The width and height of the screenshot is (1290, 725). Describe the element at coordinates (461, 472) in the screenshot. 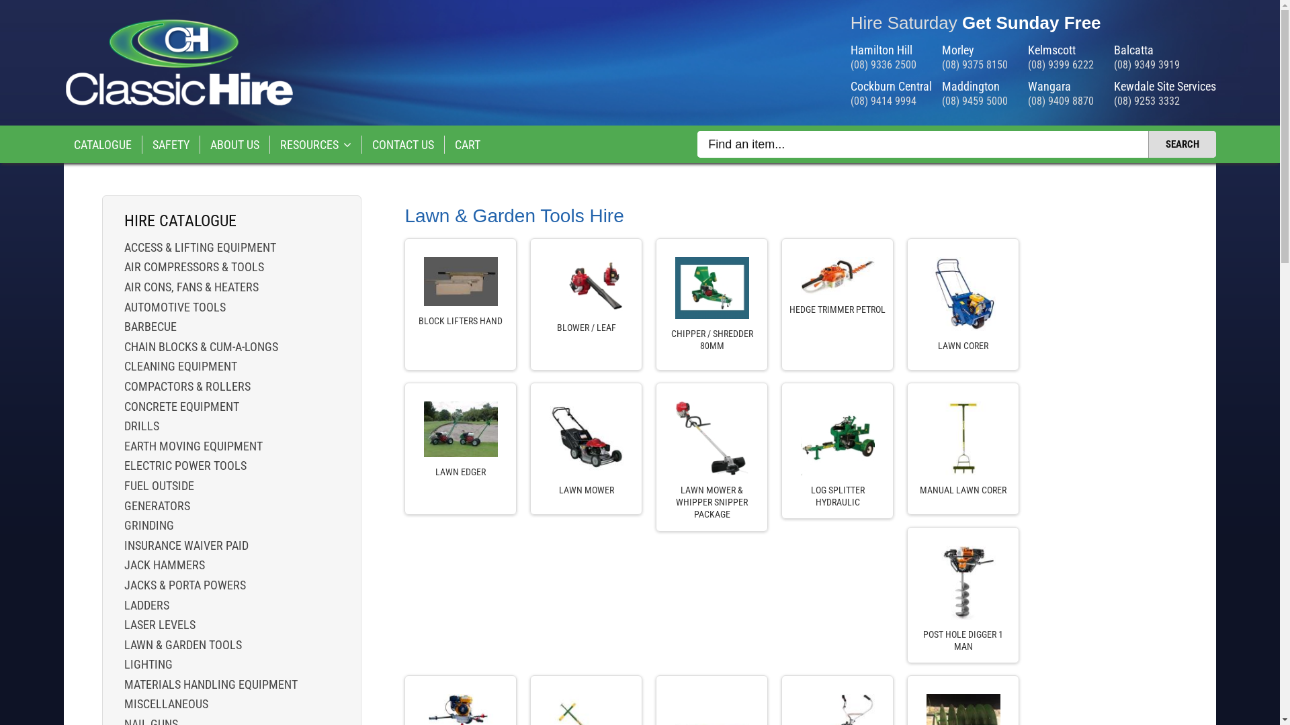

I see `LAWN EDGER` at that location.